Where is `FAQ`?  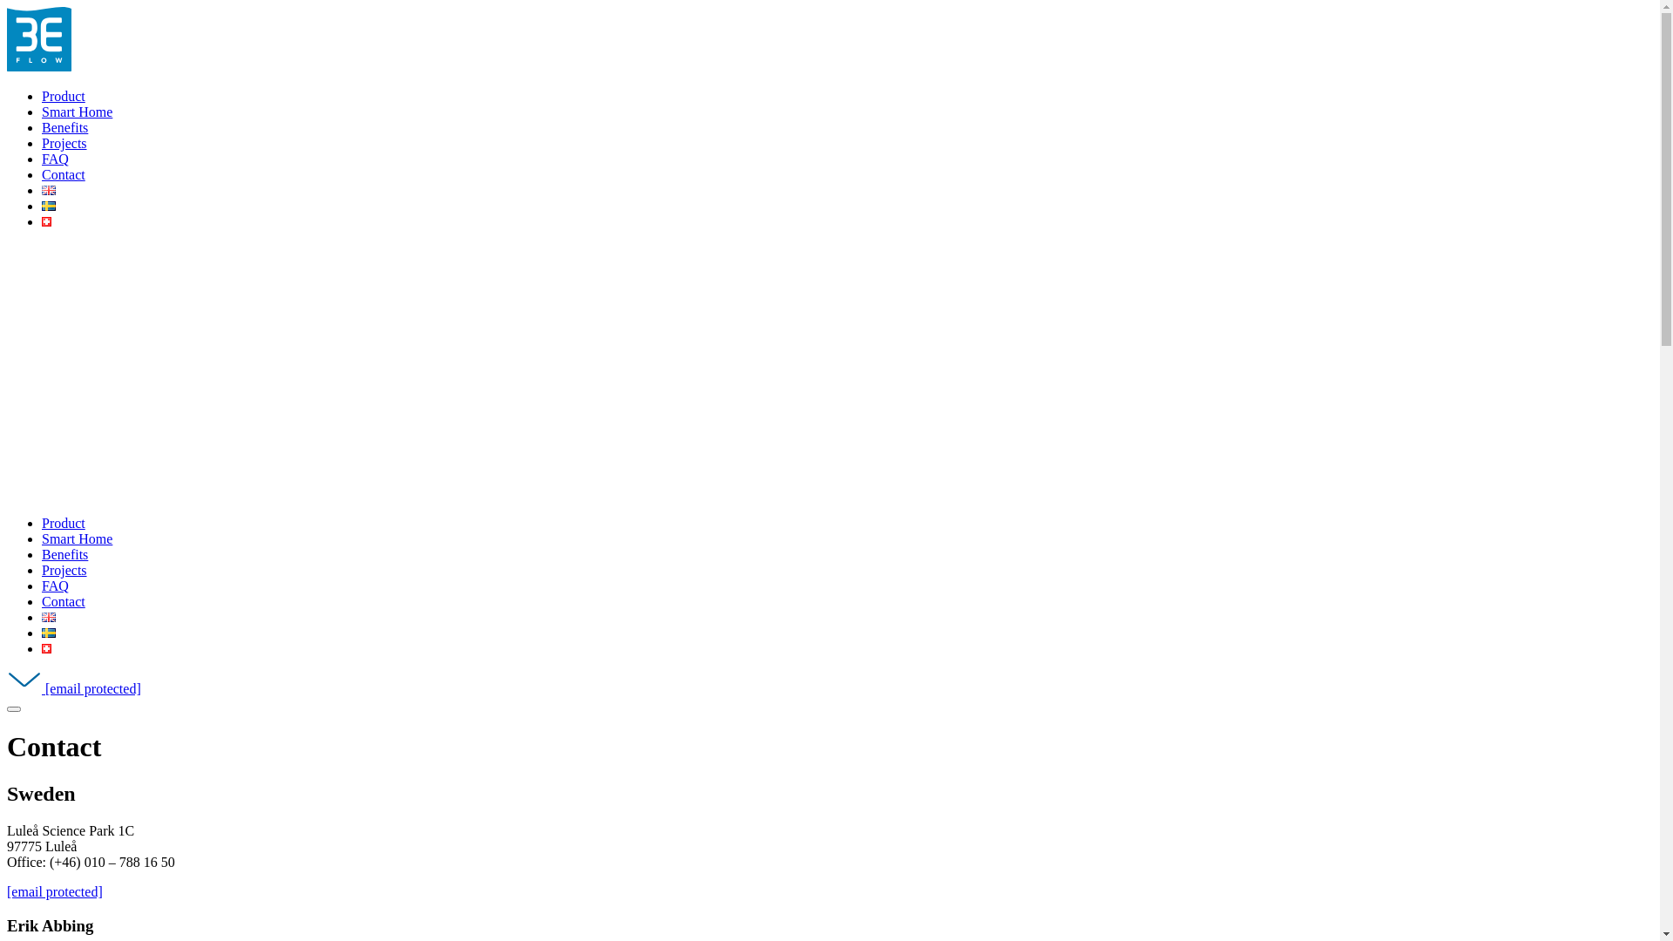
FAQ is located at coordinates (56, 159).